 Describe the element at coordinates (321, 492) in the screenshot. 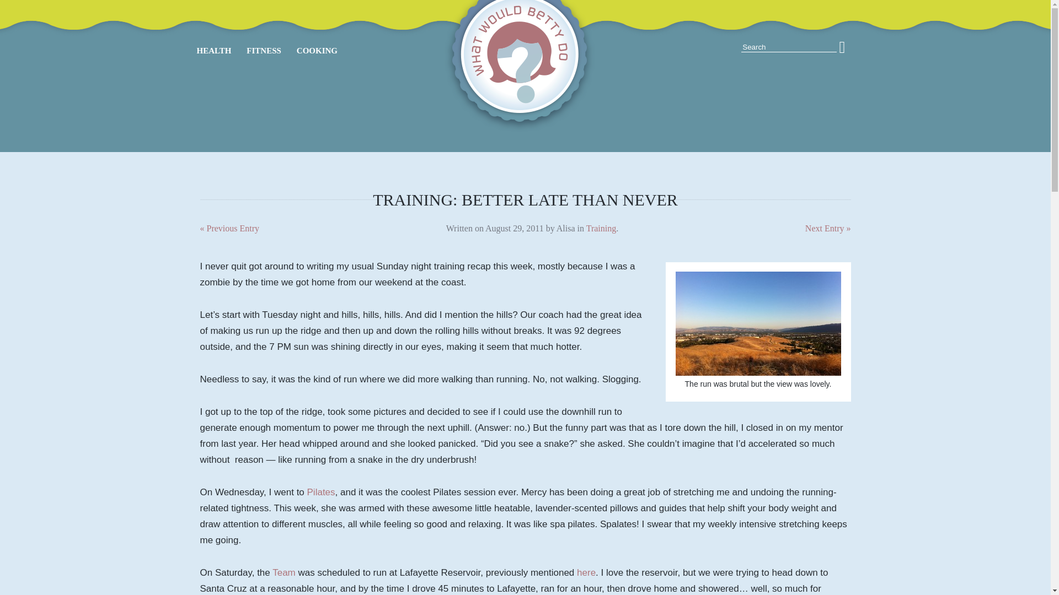

I see `Pilates` at that location.